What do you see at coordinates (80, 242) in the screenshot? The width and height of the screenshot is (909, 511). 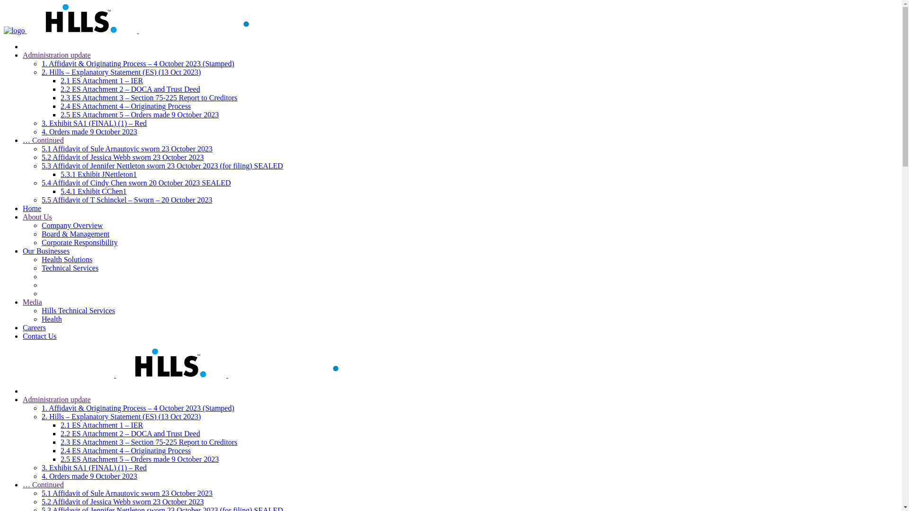 I see `Corporate Responsibility` at bounding box center [80, 242].